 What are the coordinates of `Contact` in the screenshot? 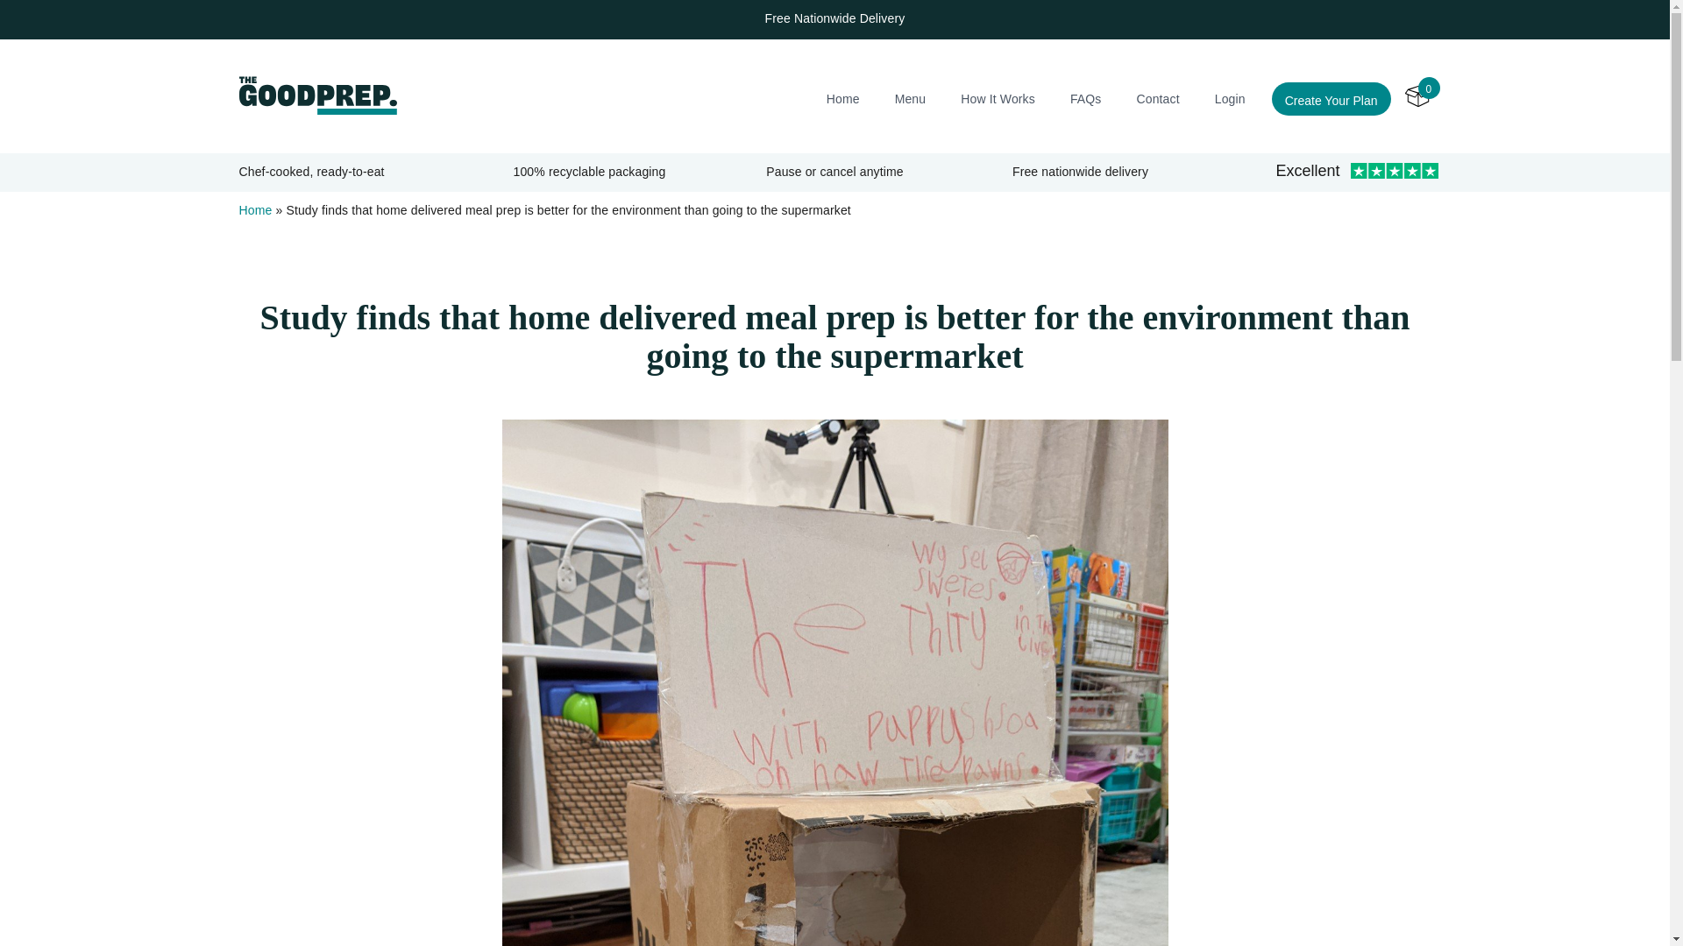 It's located at (1157, 97).